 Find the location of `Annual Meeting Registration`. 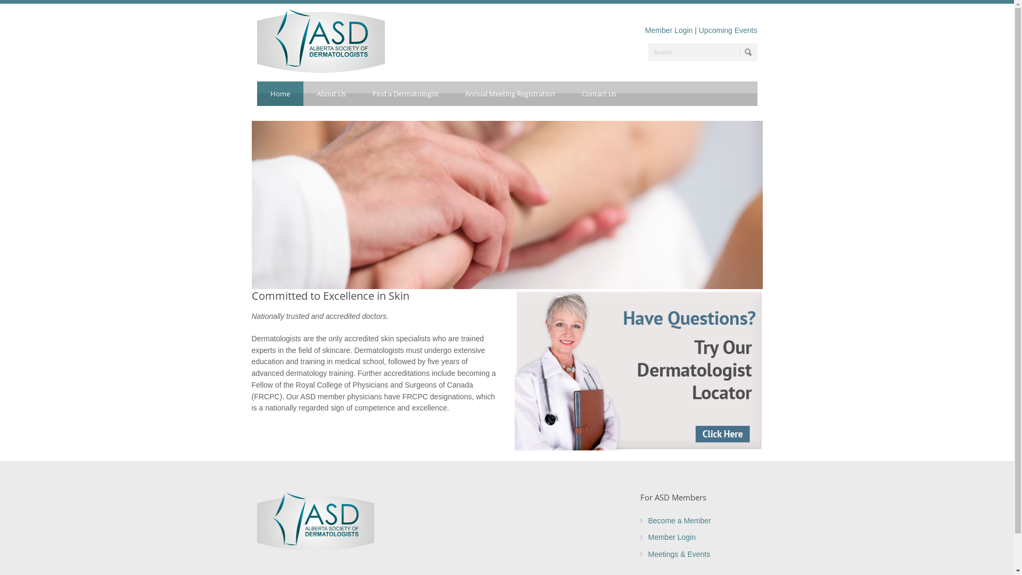

Annual Meeting Registration is located at coordinates (510, 94).